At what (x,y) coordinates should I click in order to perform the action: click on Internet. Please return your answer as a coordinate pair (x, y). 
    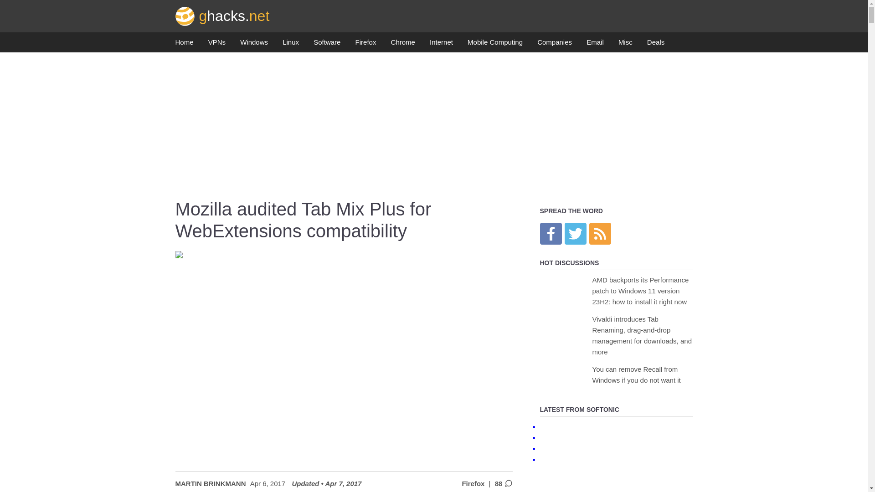
    Looking at the image, I should click on (441, 45).